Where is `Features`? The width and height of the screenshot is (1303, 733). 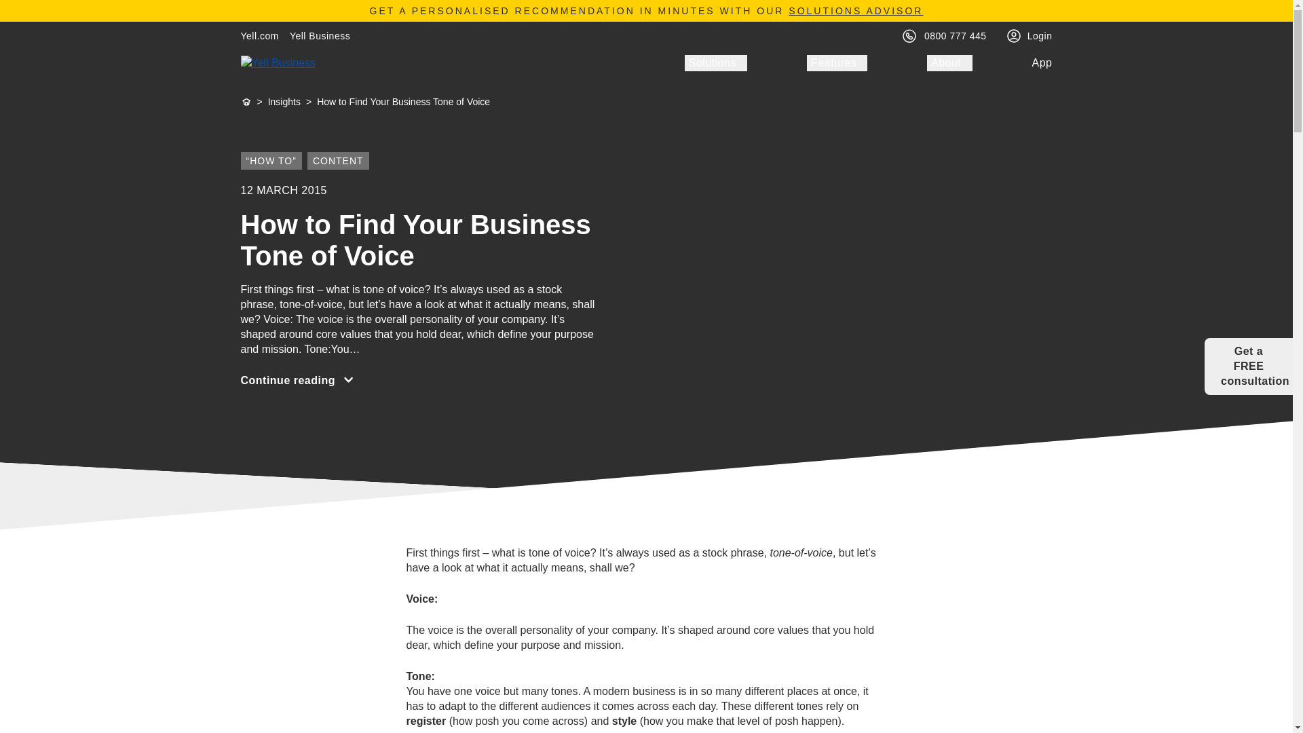 Features is located at coordinates (837, 62).